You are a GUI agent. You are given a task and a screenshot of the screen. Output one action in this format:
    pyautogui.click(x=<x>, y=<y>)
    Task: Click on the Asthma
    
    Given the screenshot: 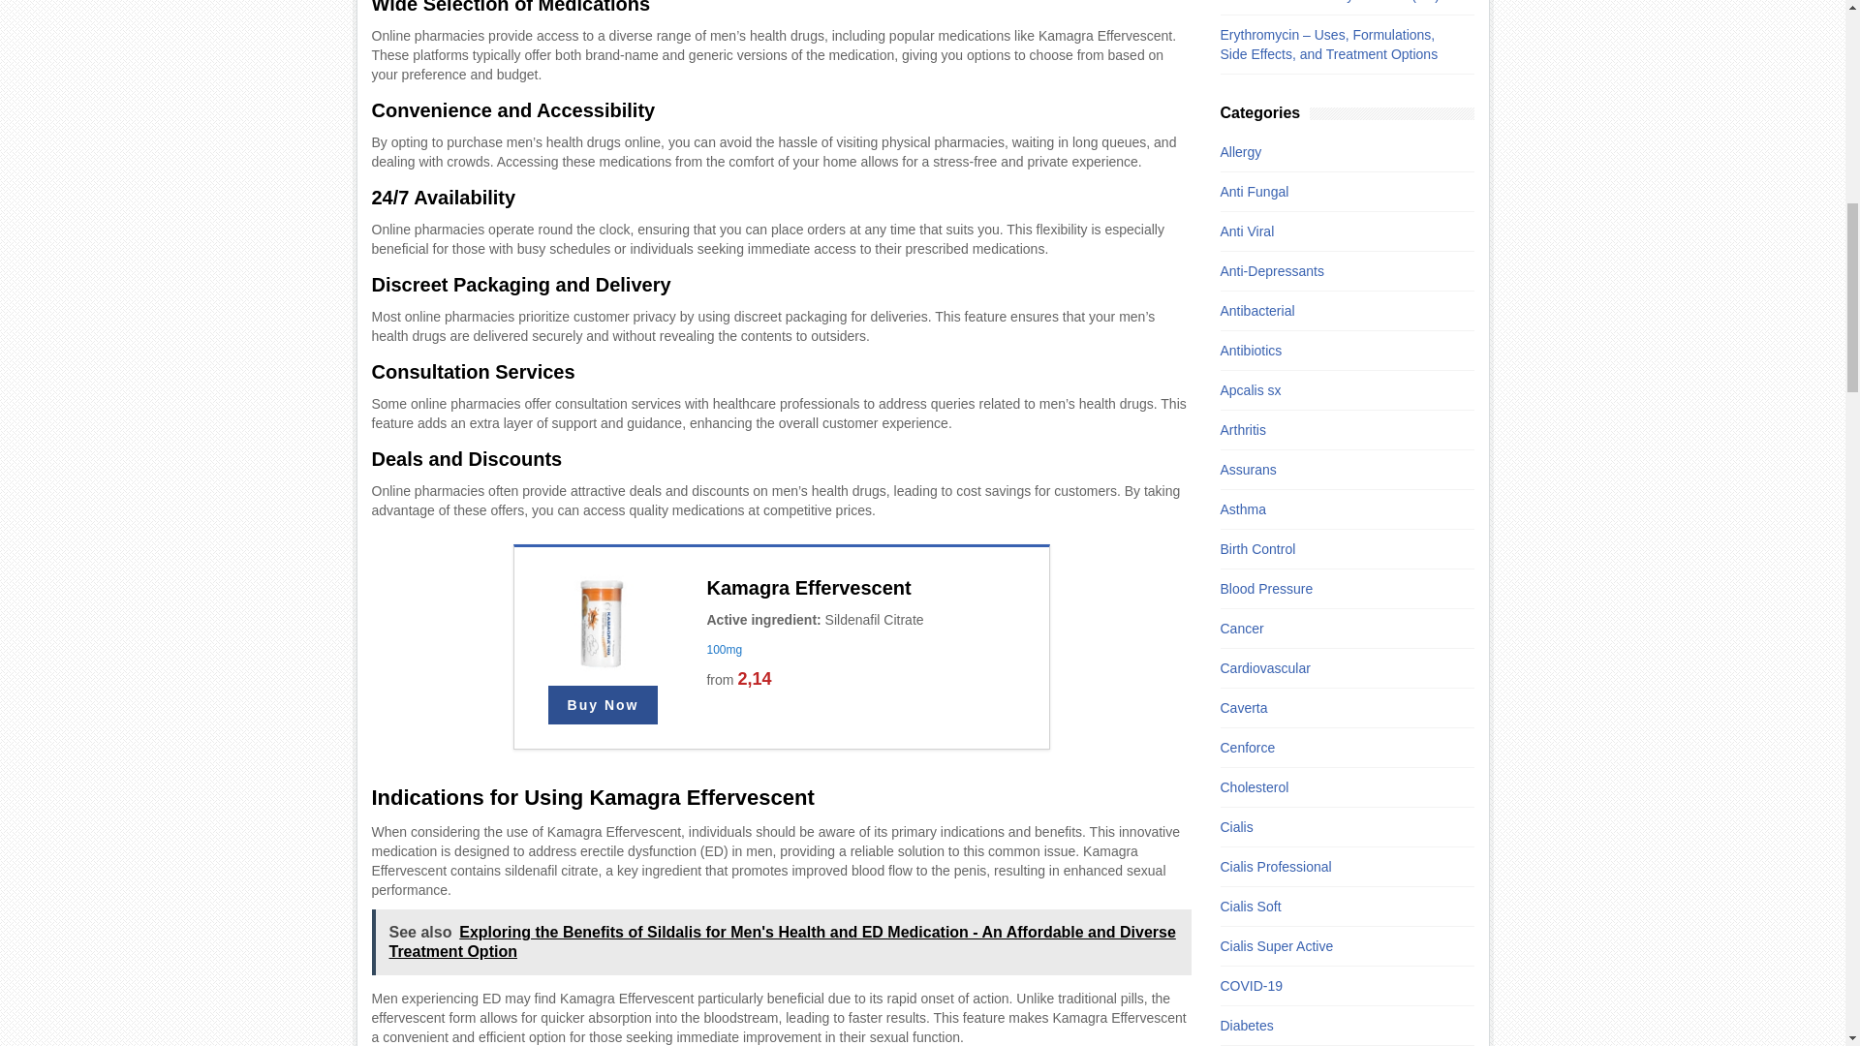 What is the action you would take?
    pyautogui.click(x=1337, y=509)
    